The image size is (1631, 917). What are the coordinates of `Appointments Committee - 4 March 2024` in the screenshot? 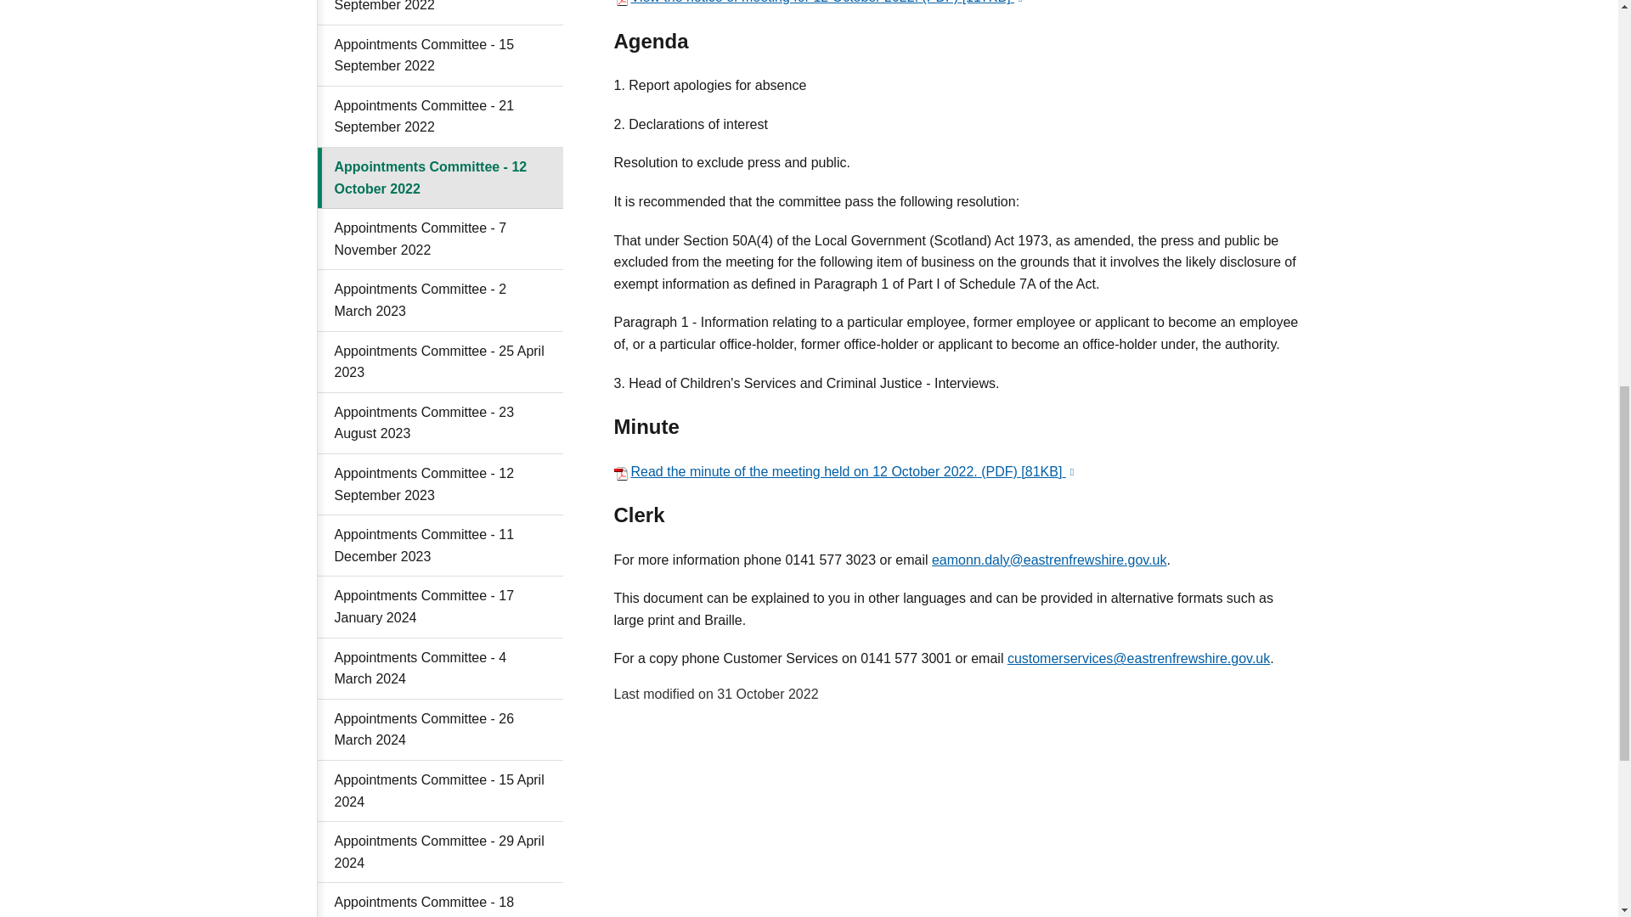 It's located at (440, 669).